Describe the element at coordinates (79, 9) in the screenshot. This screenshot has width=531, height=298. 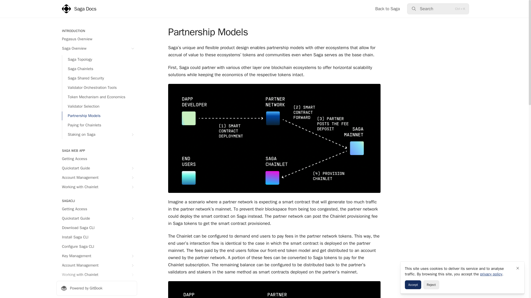
I see `Saga Docs` at that location.